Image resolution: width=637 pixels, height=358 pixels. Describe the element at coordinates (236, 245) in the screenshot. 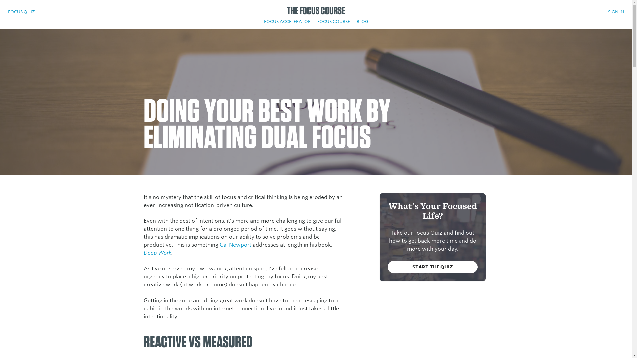

I see `Cal Newport` at that location.